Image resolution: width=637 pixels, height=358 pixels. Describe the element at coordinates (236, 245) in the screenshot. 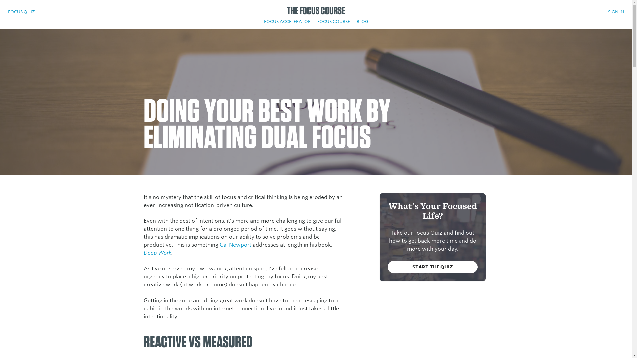

I see `Cal Newport` at that location.